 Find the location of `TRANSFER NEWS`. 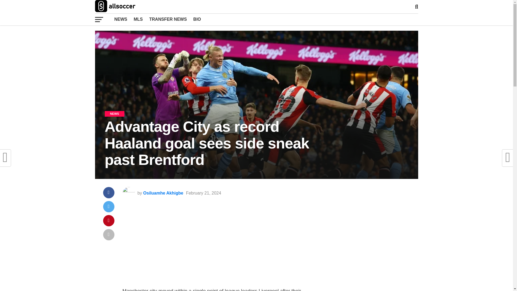

TRANSFER NEWS is located at coordinates (168, 19).